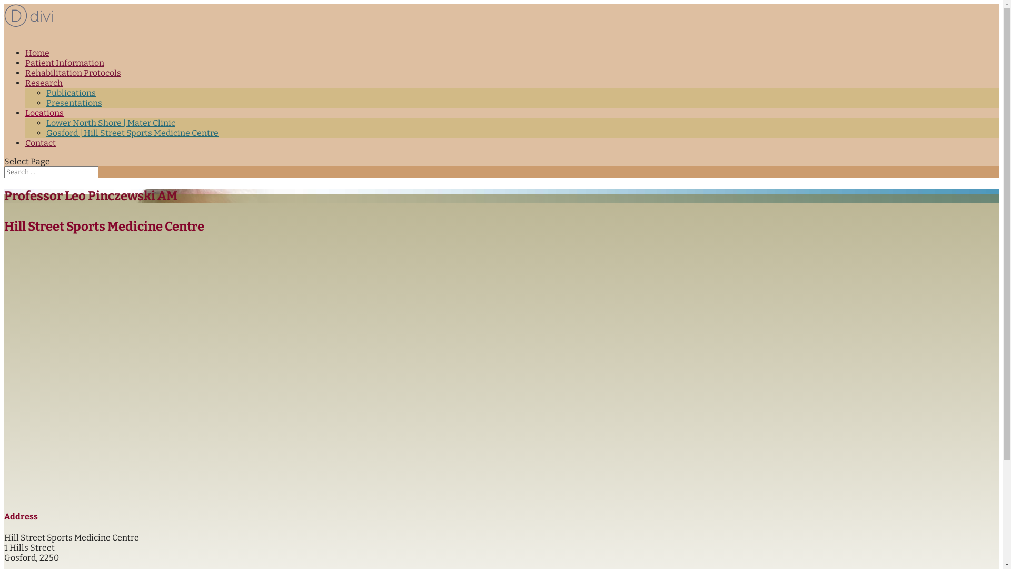 The width and height of the screenshot is (1011, 569). I want to click on Home, so click(37, 58).